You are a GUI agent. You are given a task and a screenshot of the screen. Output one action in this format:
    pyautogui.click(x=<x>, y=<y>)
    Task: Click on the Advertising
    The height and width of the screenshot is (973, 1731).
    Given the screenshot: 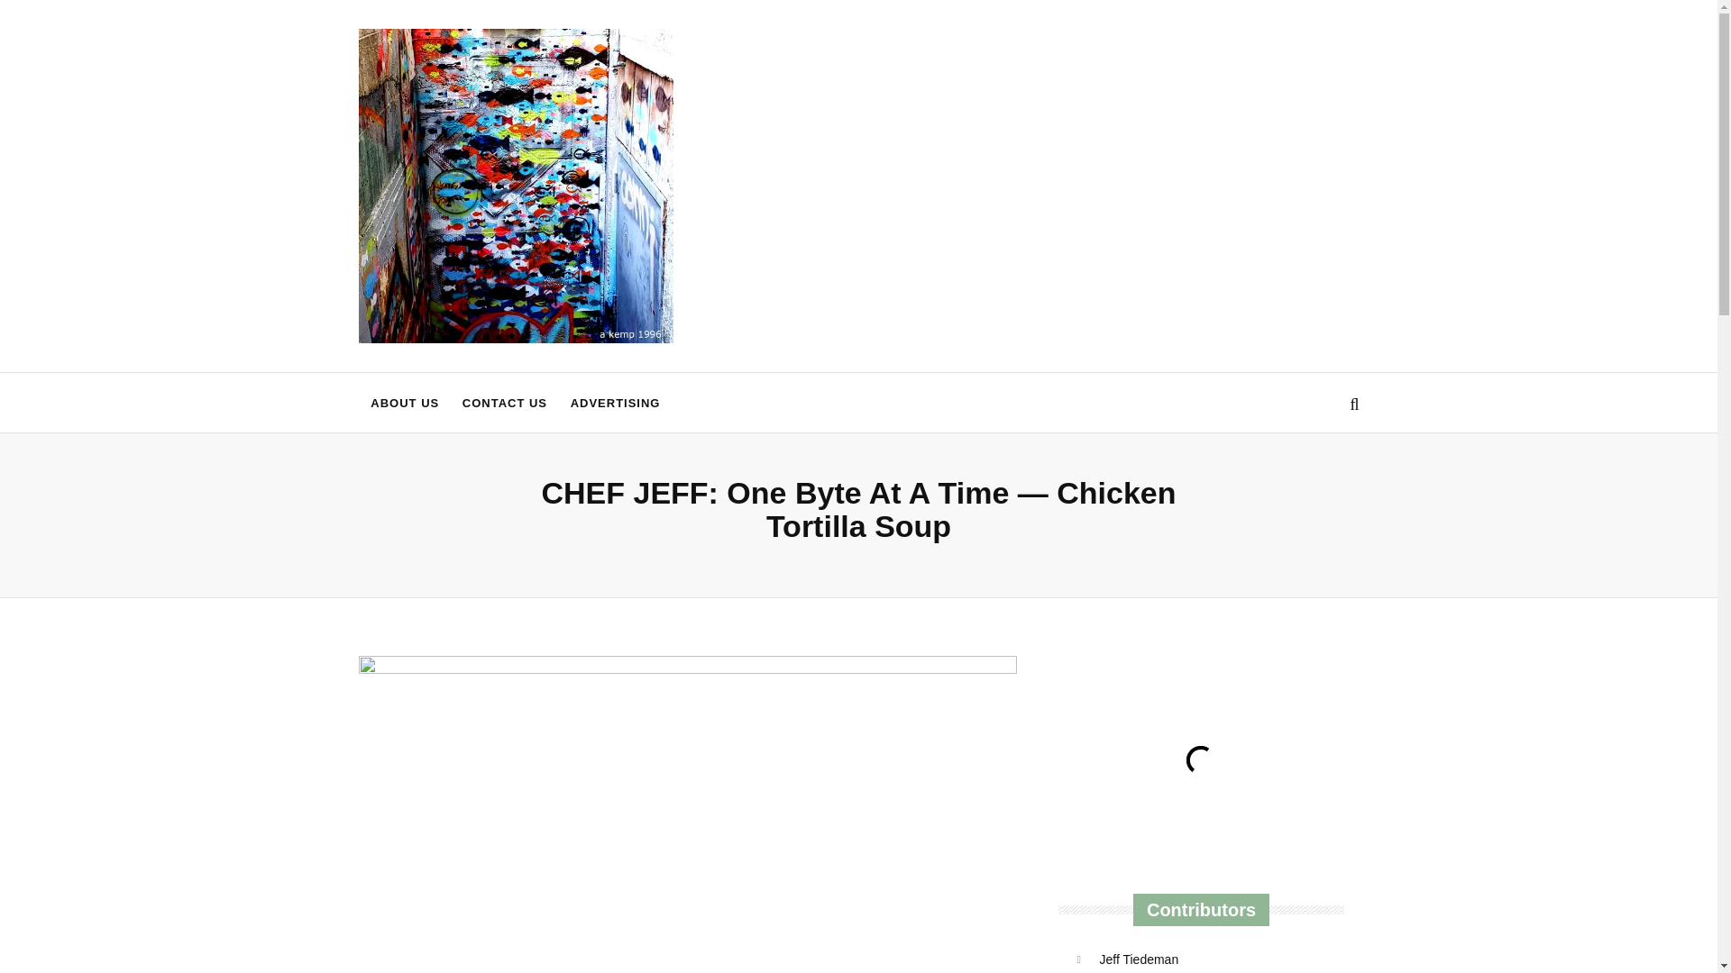 What is the action you would take?
    pyautogui.click(x=615, y=402)
    